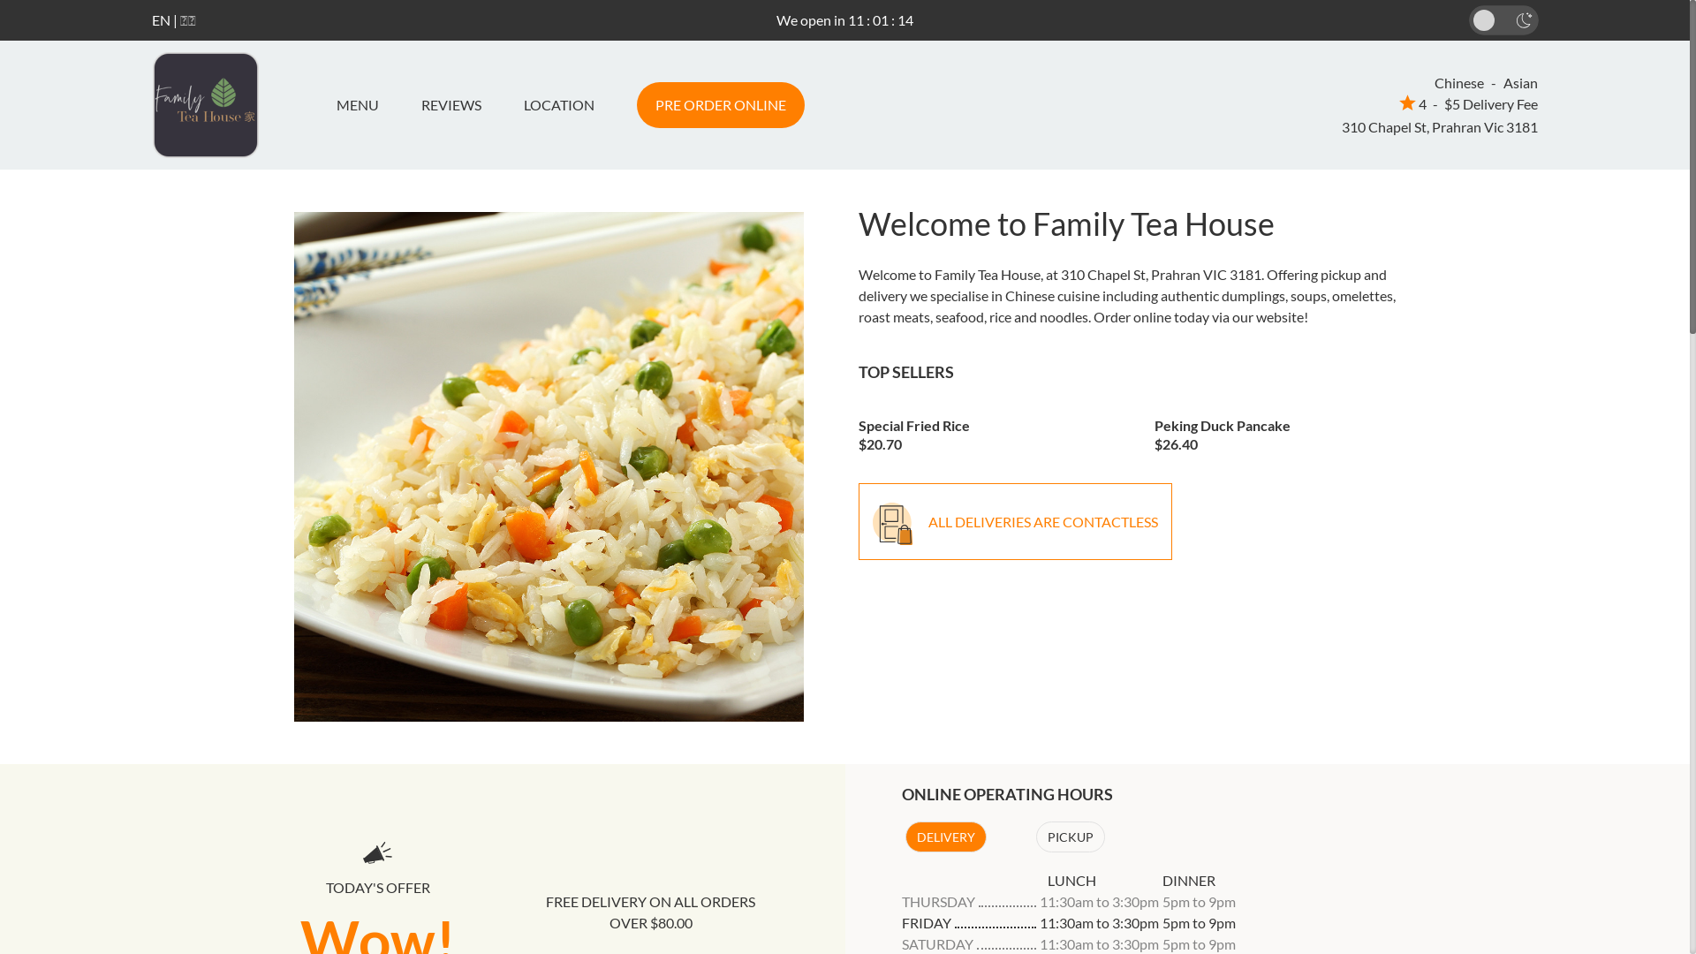 This screenshot has height=954, width=1696. What do you see at coordinates (720, 105) in the screenshot?
I see `PRE ORDER ONLINE` at bounding box center [720, 105].